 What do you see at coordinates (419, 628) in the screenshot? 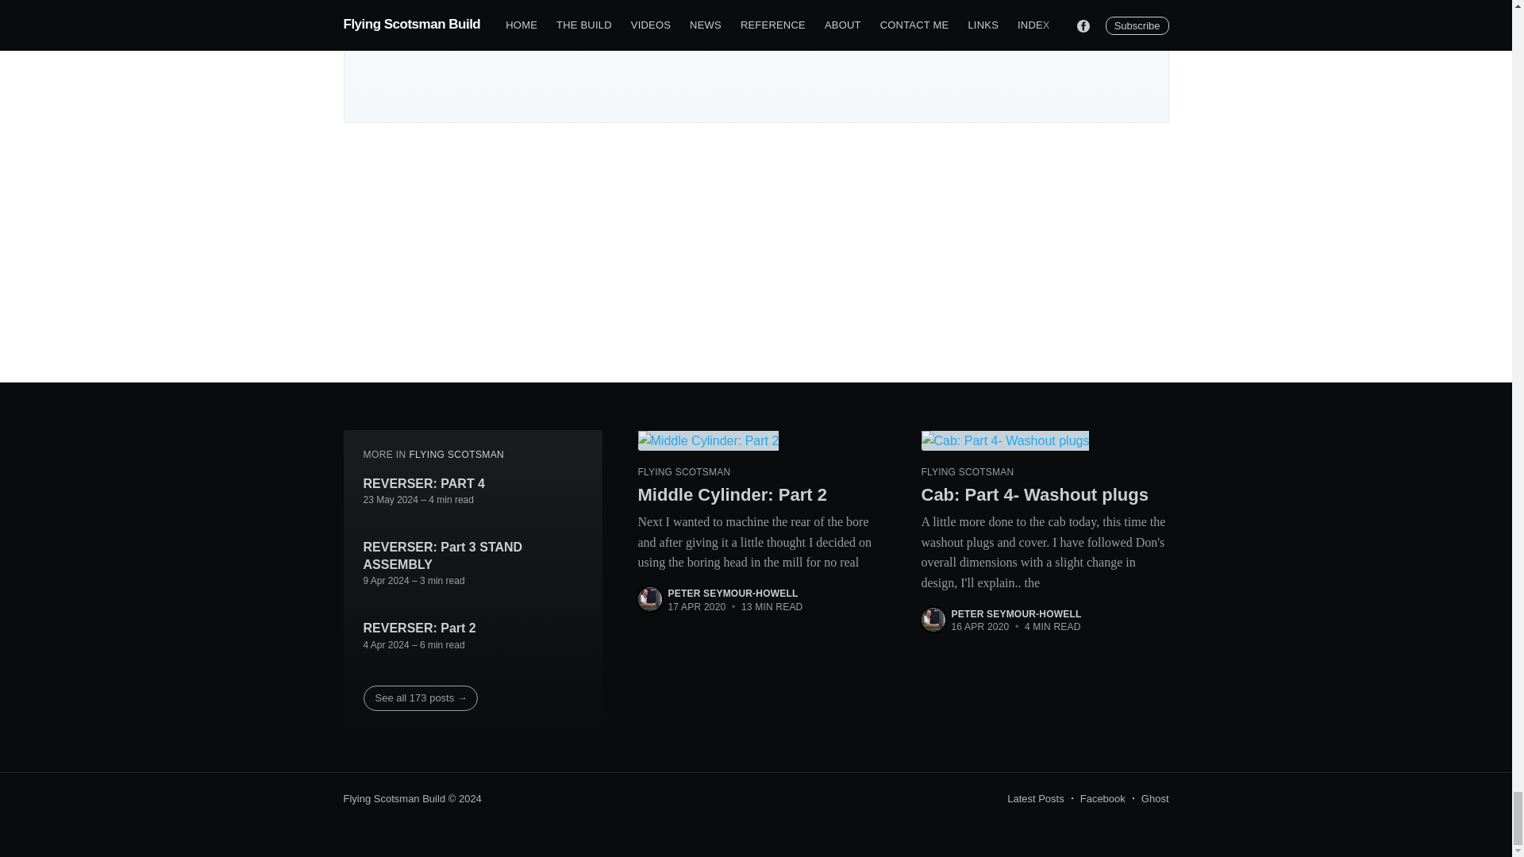
I see `REVERSER: Part 2` at bounding box center [419, 628].